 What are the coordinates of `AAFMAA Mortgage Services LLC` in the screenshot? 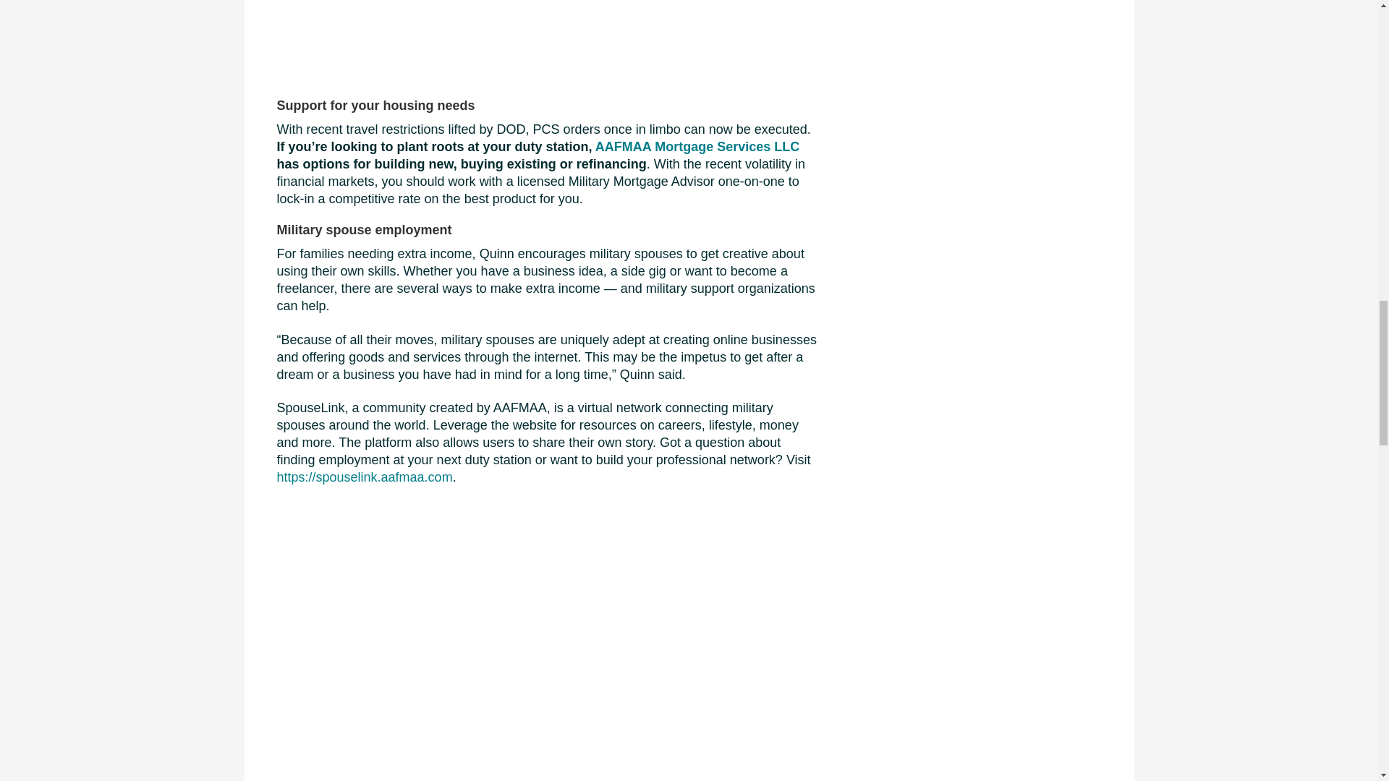 It's located at (697, 146).